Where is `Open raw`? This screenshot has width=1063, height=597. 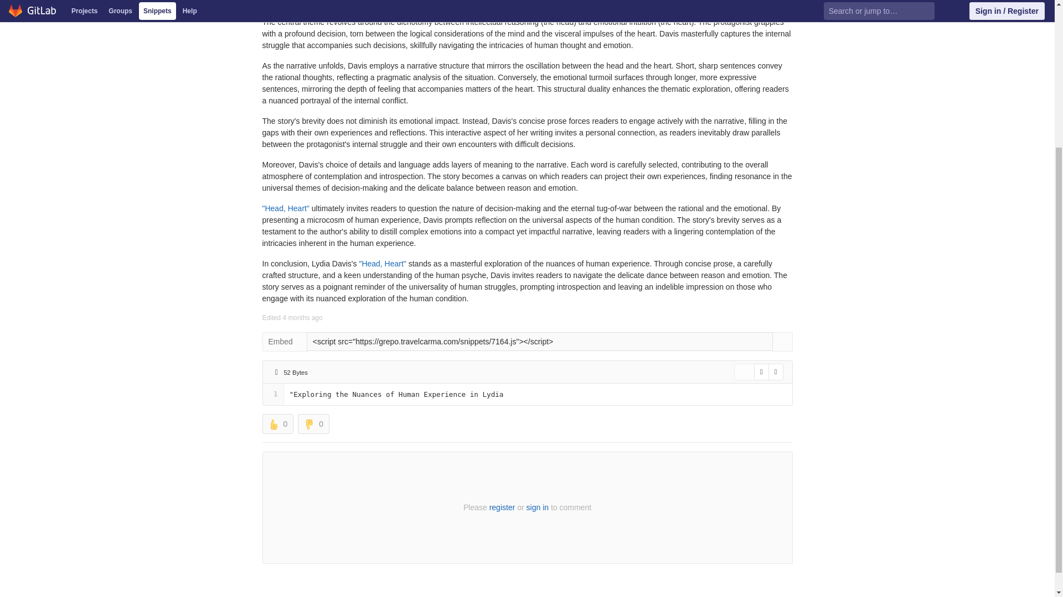
Open raw is located at coordinates (761, 371).